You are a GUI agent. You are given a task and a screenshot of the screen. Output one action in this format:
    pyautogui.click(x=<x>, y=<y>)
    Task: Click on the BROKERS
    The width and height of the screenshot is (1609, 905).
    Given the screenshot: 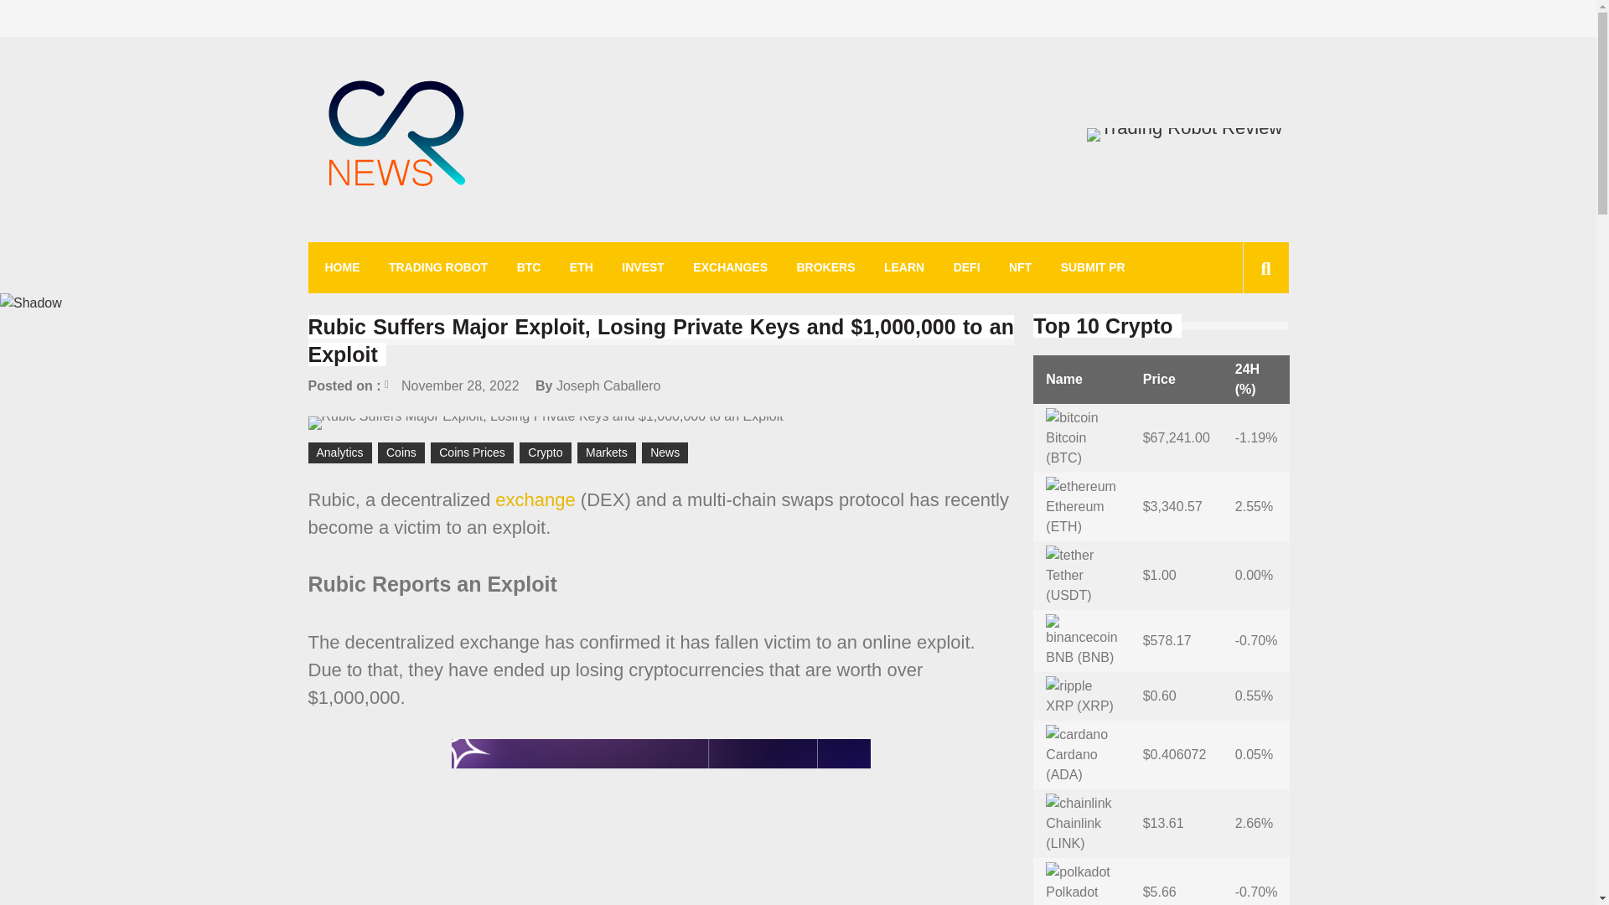 What is the action you would take?
    pyautogui.click(x=825, y=267)
    